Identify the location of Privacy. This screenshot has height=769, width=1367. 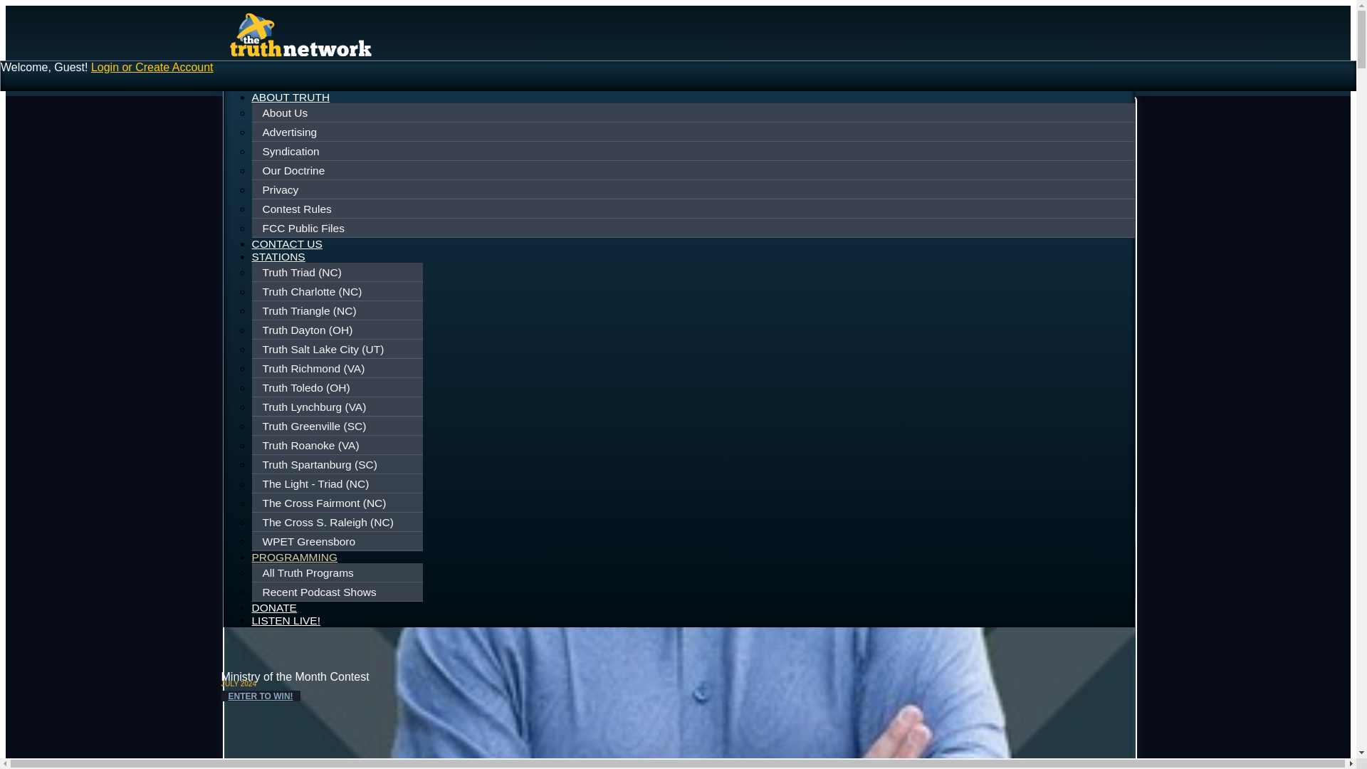
(694, 190).